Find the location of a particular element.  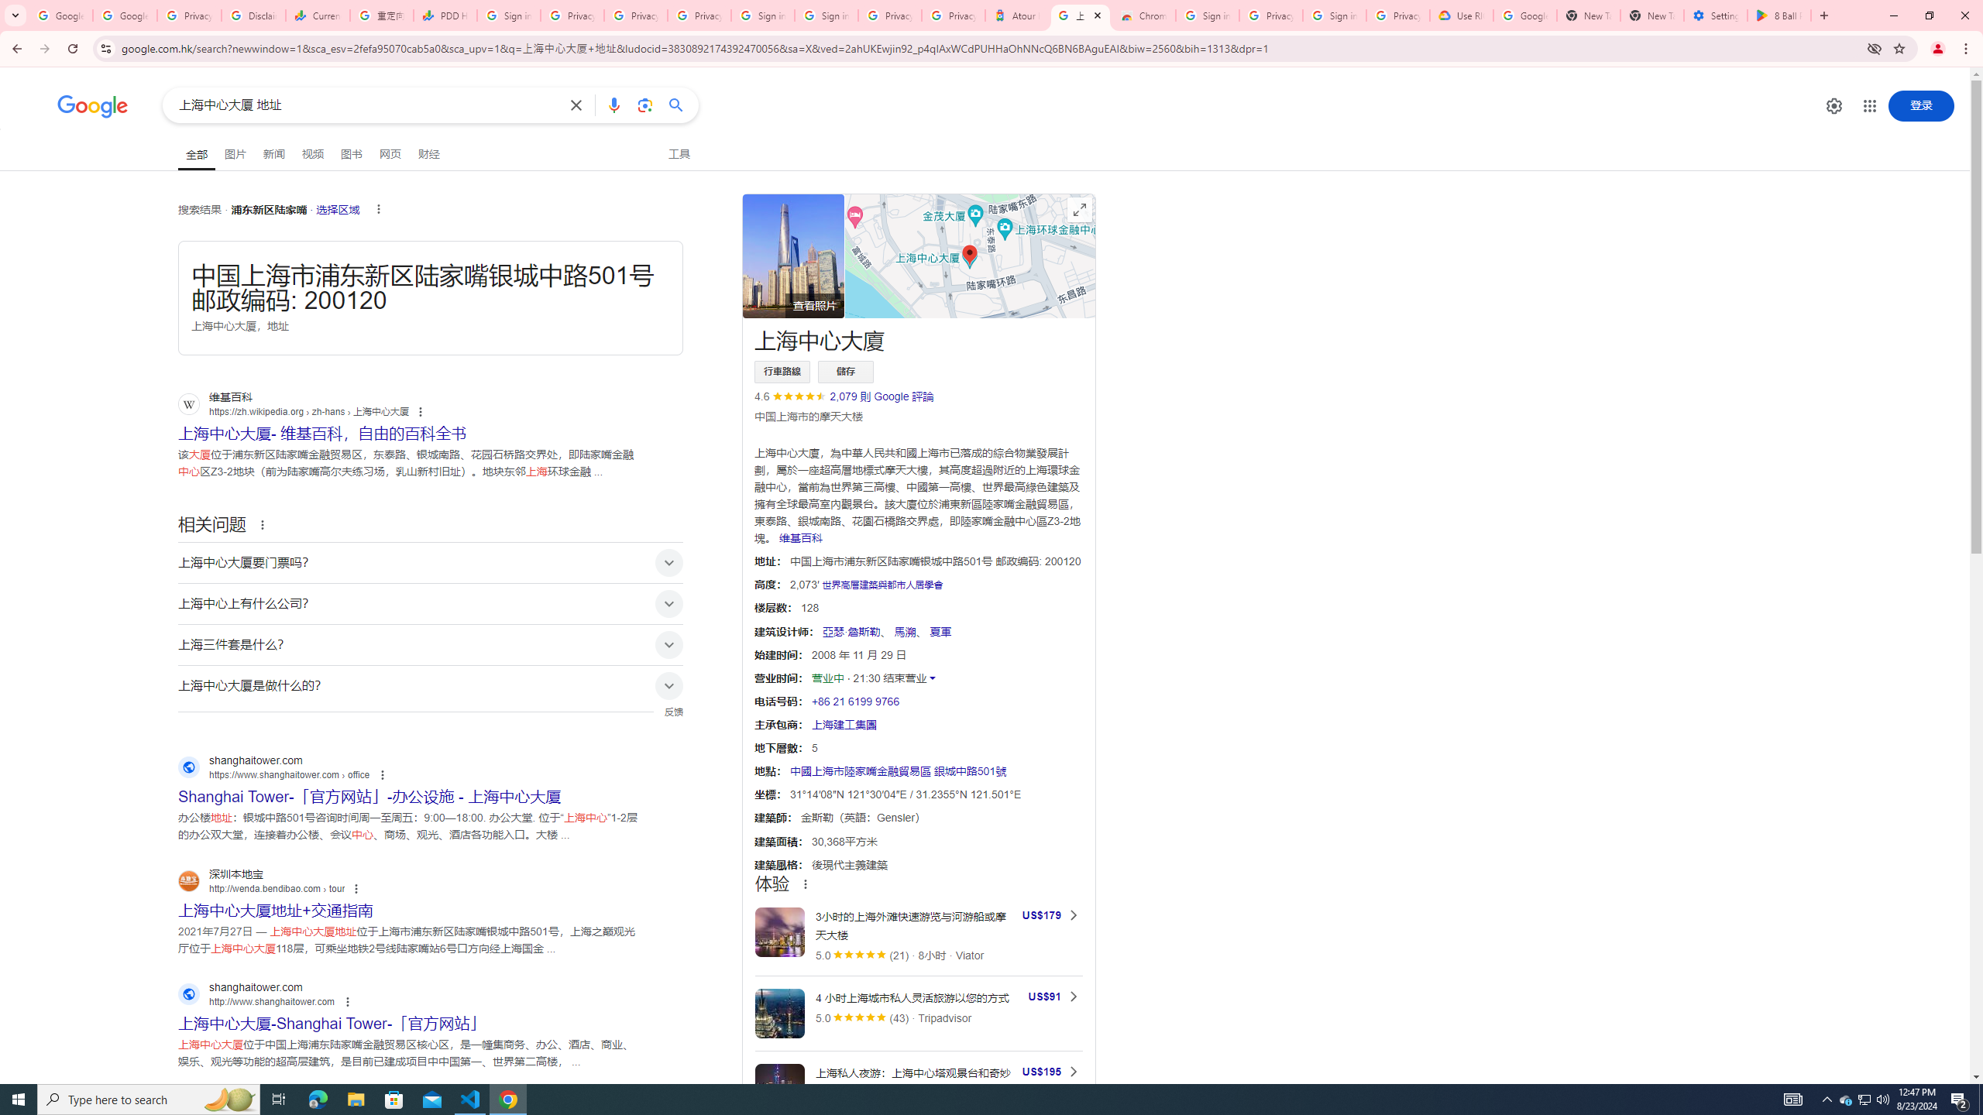

Settings - System is located at coordinates (1716, 15).